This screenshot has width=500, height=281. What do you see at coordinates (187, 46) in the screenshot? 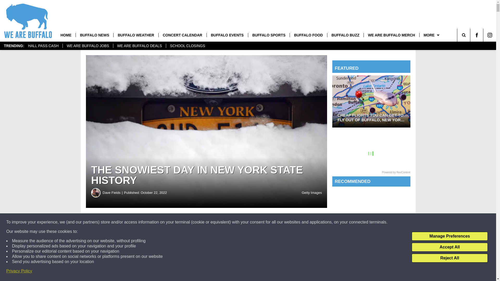
I see `SCHOOL CLOSINGS` at bounding box center [187, 46].